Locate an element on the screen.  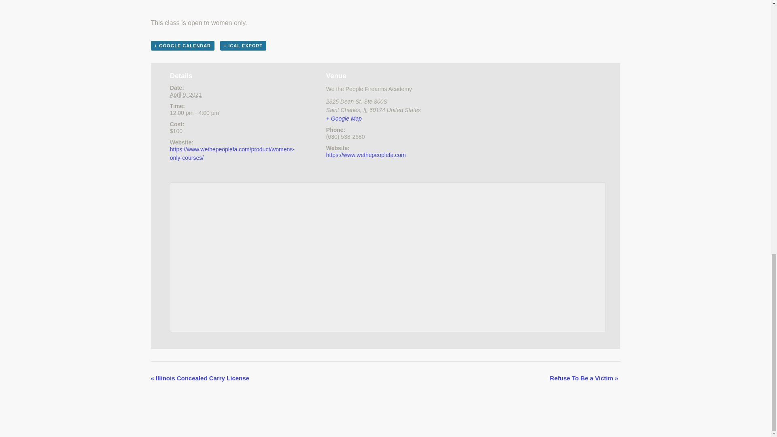
2021-04-09 is located at coordinates (186, 94).